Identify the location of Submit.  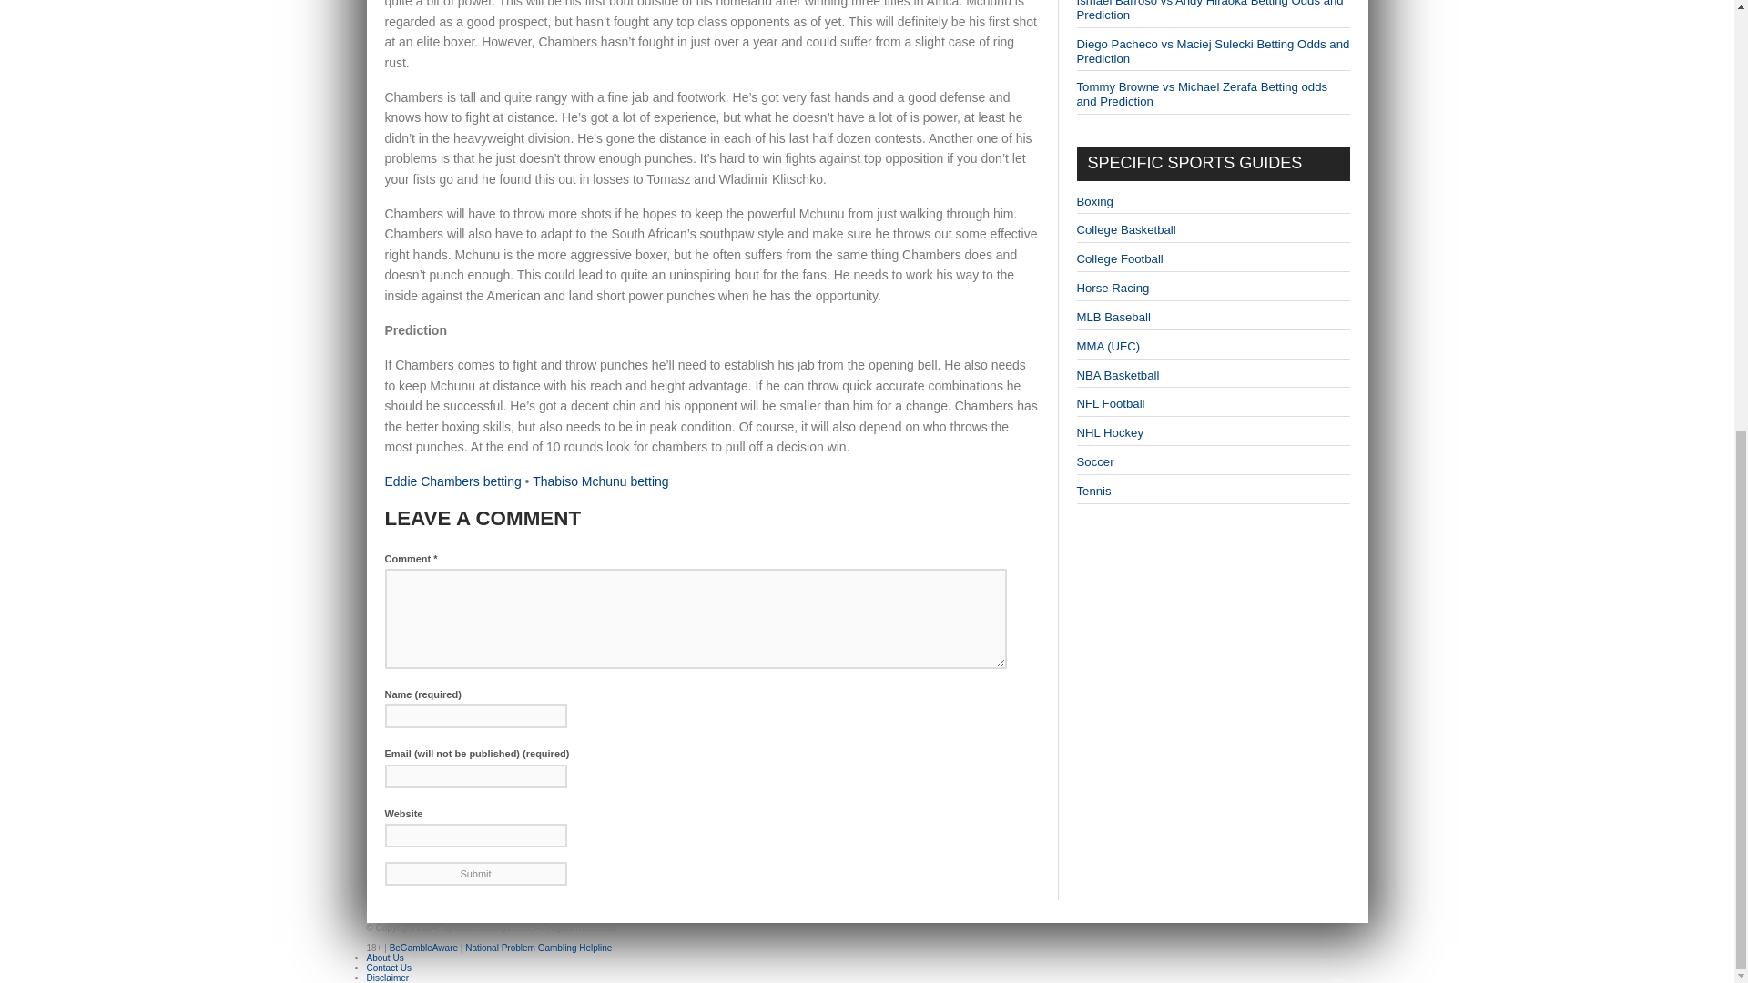
(475, 874).